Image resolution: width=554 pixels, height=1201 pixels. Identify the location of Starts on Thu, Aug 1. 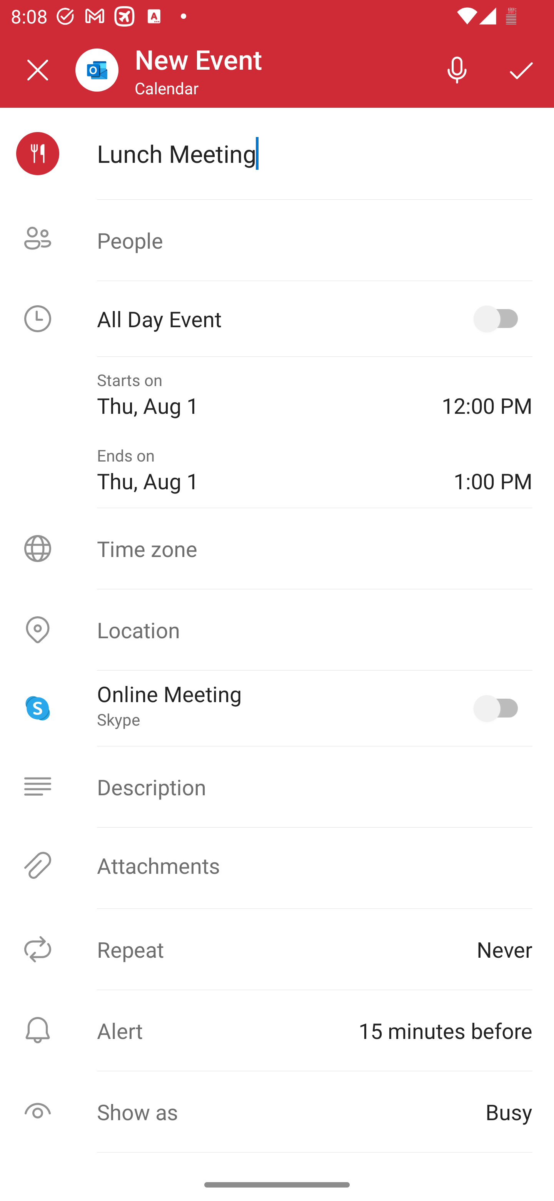
(259, 394).